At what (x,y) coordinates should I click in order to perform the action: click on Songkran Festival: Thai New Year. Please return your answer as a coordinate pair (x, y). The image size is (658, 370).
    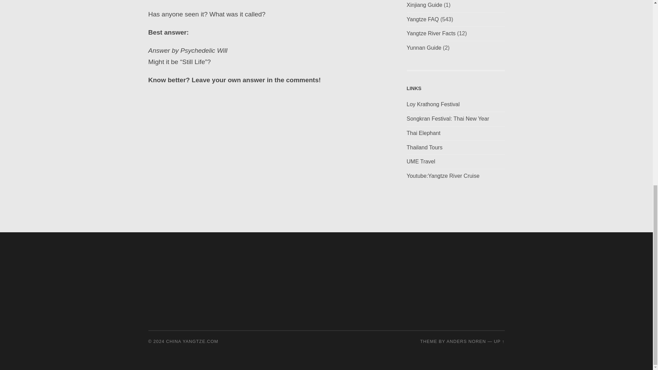
    Looking at the image, I should click on (448, 119).